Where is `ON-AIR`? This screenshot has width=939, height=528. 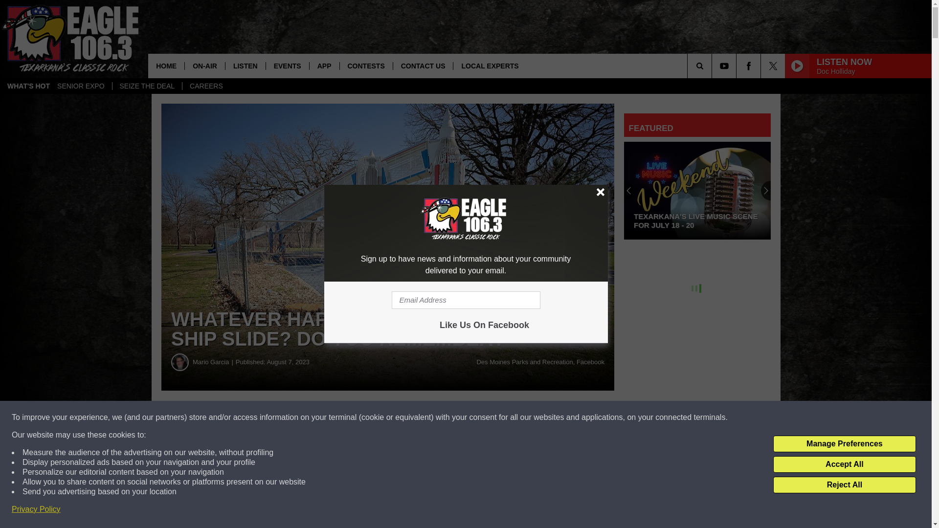 ON-AIR is located at coordinates (204, 66).